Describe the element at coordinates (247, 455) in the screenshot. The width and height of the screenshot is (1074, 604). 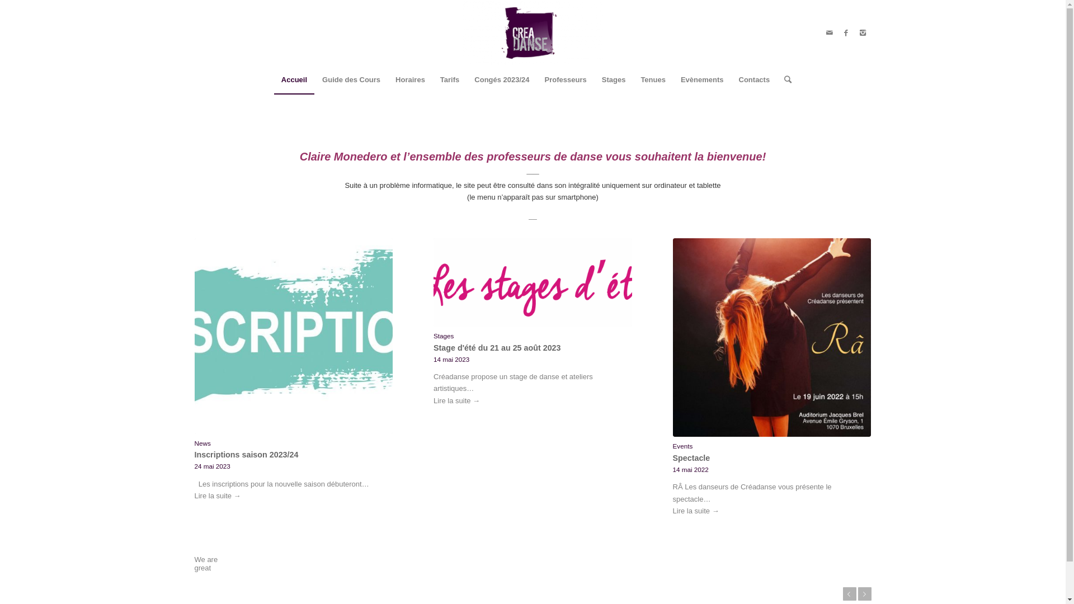
I see `Inscriptions saison 2023/24` at that location.